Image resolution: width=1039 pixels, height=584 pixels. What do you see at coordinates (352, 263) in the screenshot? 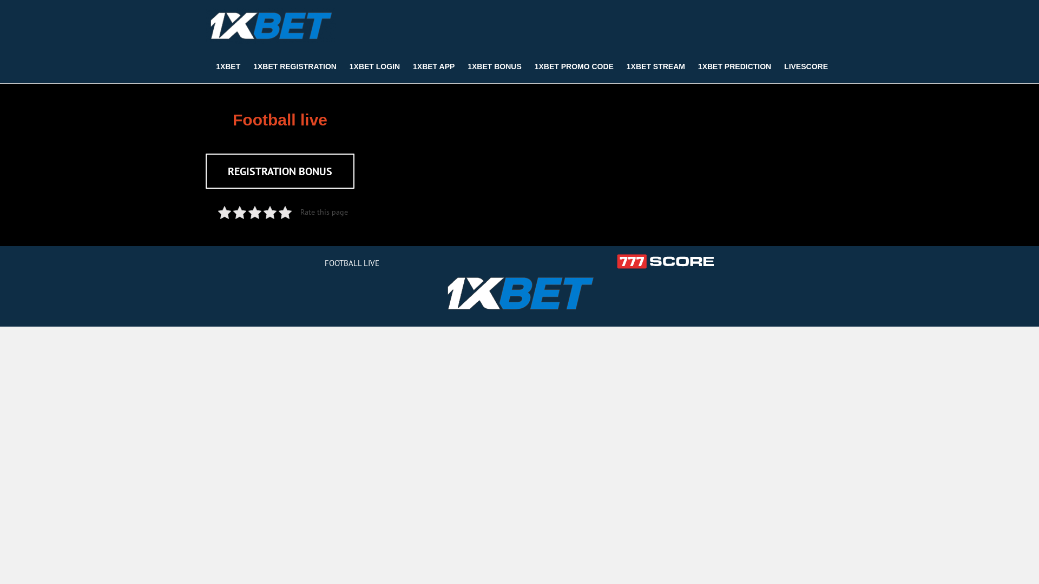
I see `FOOTBALL LIVE` at bounding box center [352, 263].